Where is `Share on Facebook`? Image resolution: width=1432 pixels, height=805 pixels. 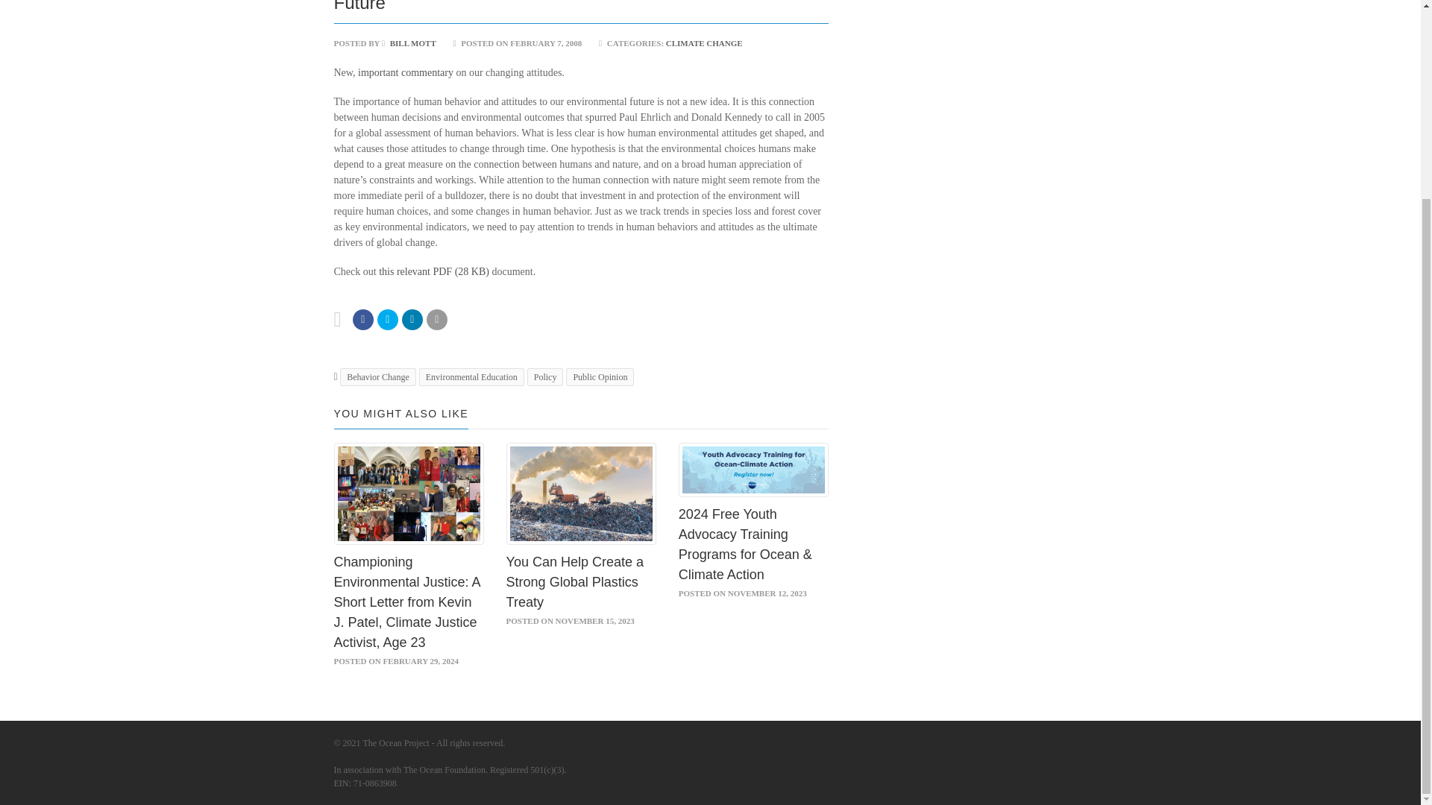 Share on Facebook is located at coordinates (362, 319).